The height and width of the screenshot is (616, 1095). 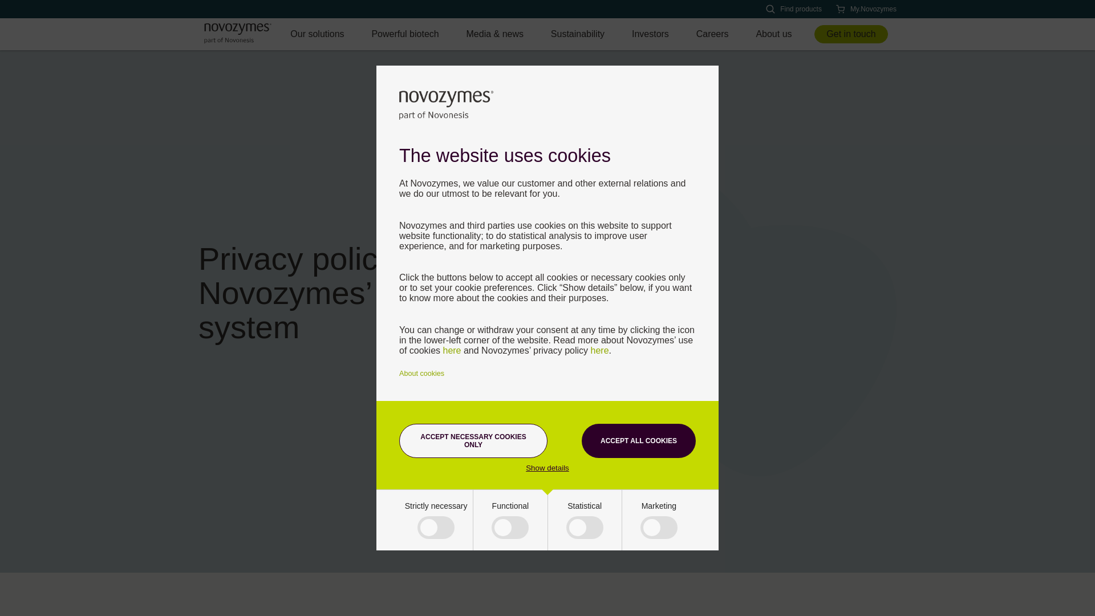 What do you see at coordinates (473, 441) in the screenshot?
I see `ACCEPT NECESSARY COOKIES ONLY` at bounding box center [473, 441].